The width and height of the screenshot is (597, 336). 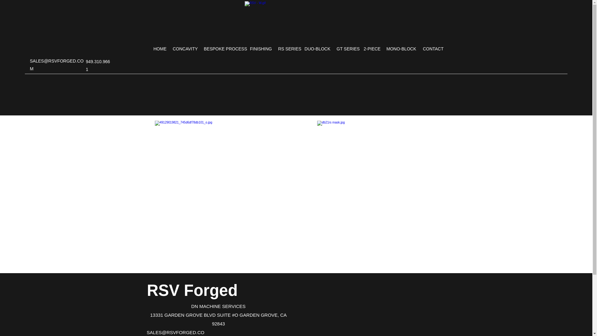 I want to click on DUO-BLOCK, so click(x=317, y=49).